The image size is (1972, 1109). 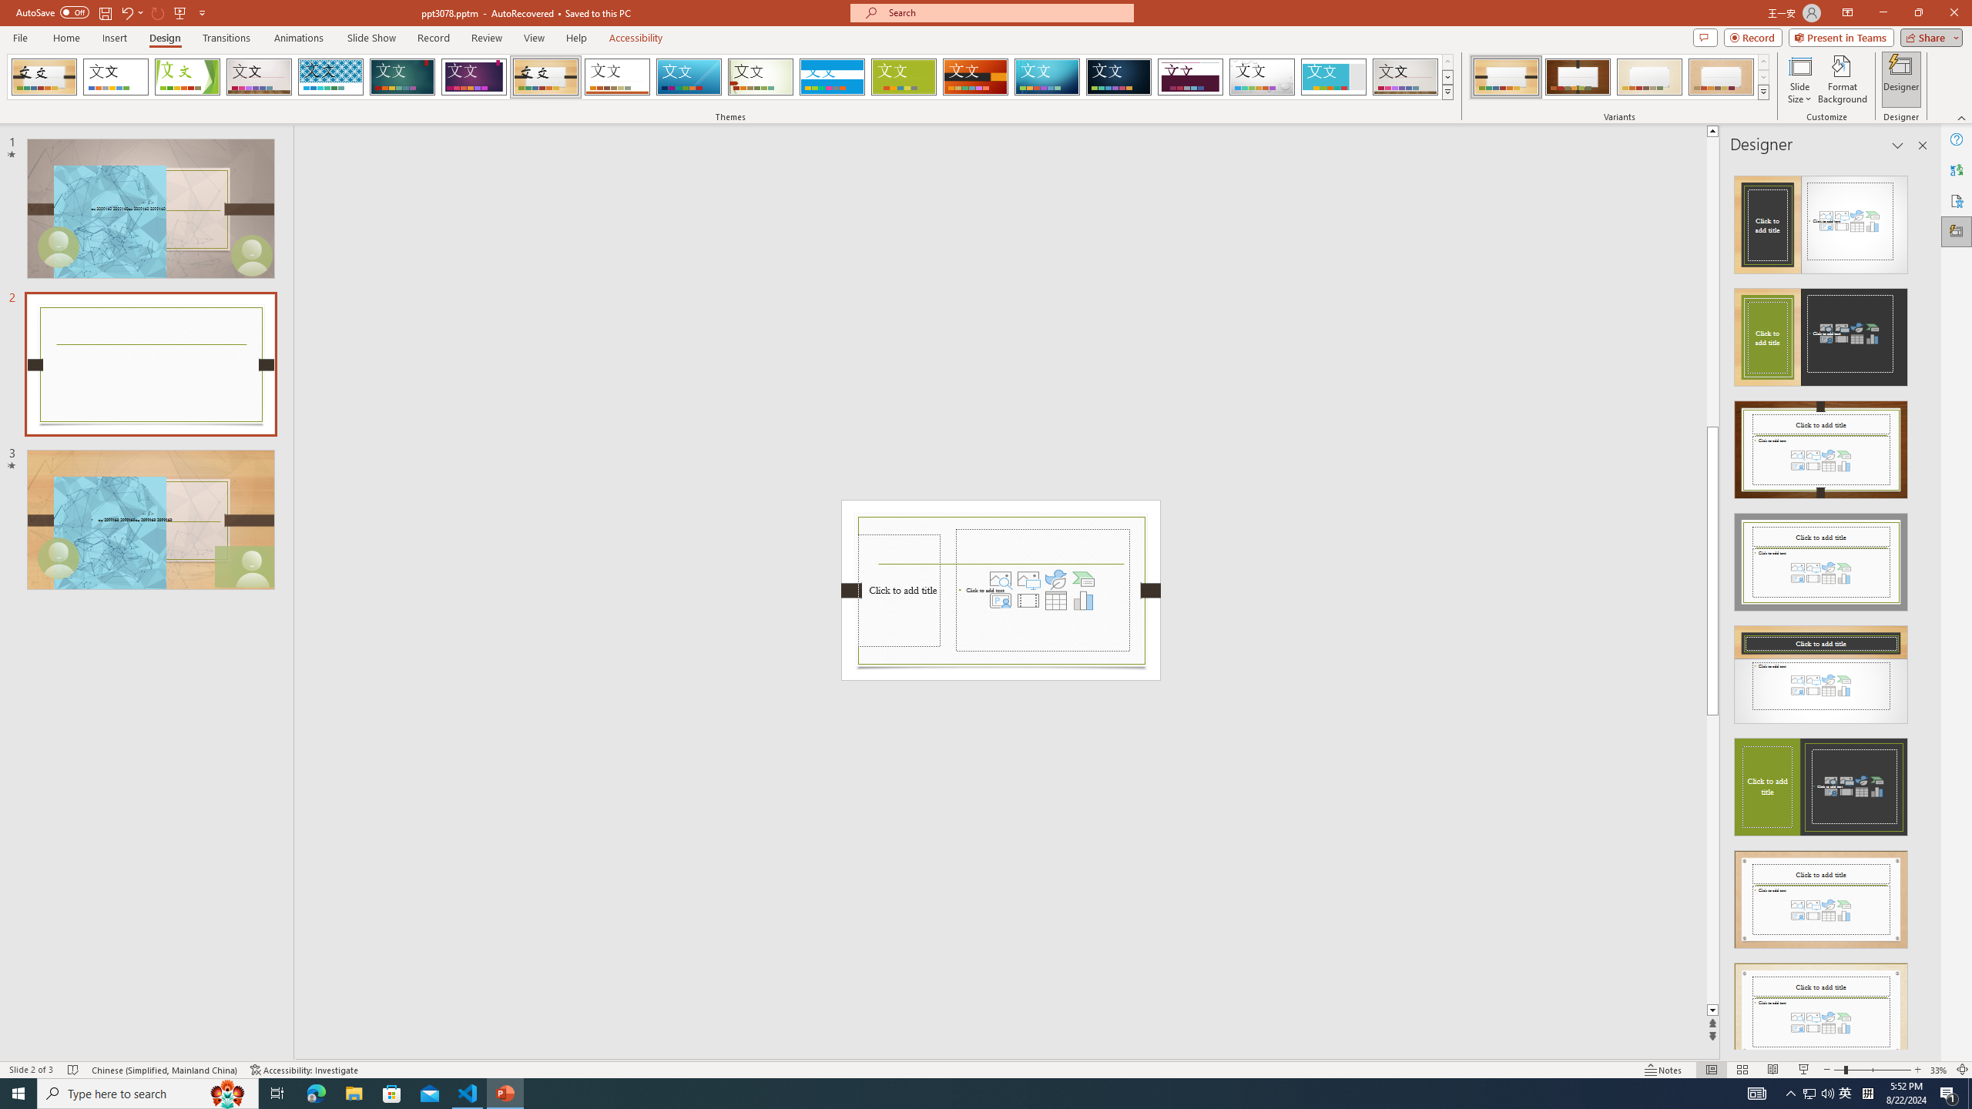 I want to click on Berlin, so click(x=976, y=77).